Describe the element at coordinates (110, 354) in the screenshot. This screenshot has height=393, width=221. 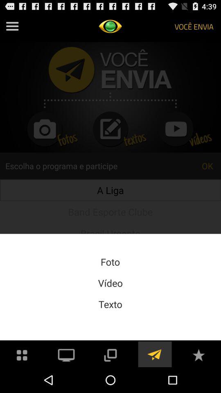
I see `click on  right of computer` at that location.